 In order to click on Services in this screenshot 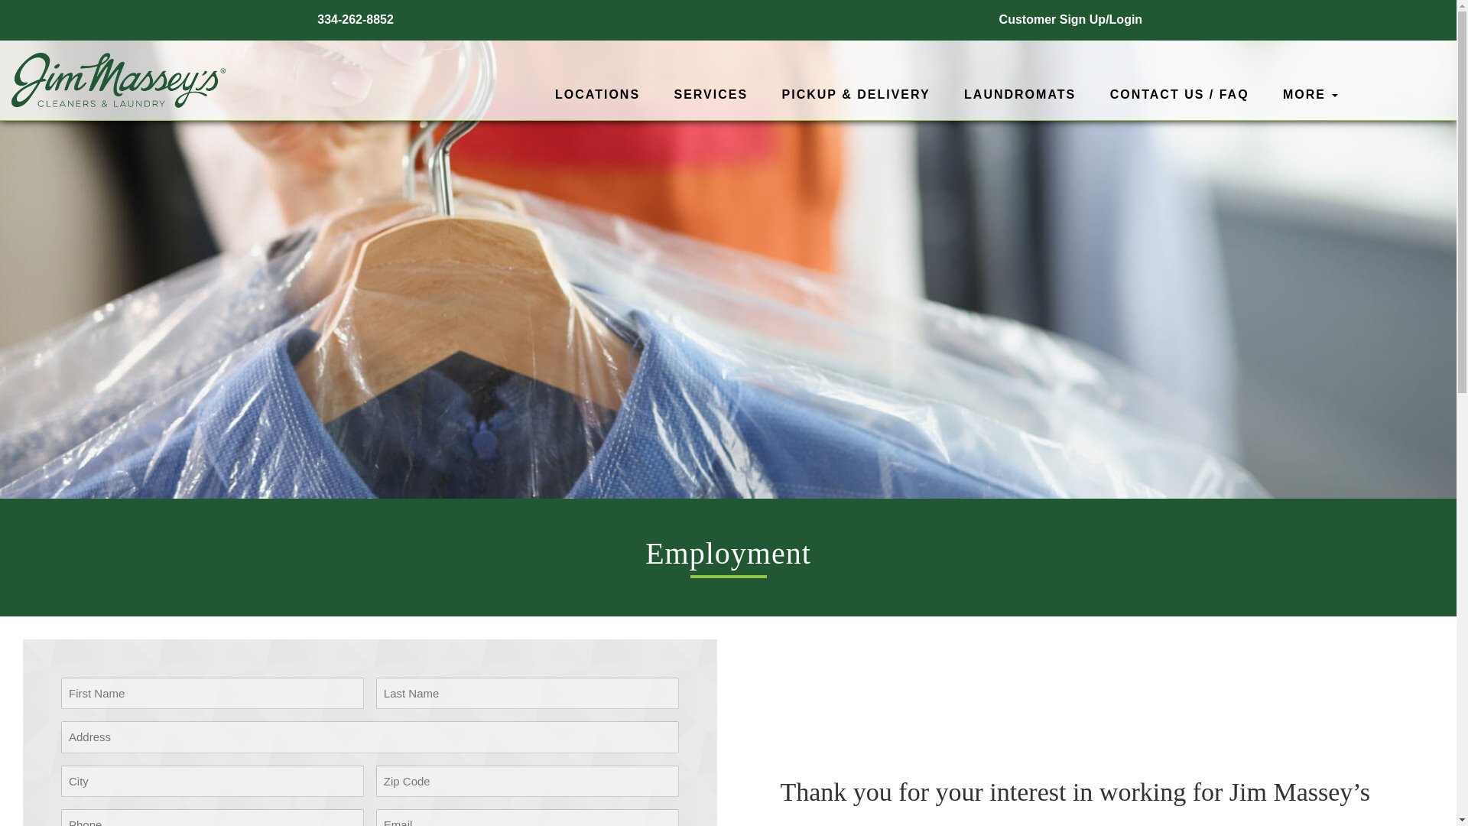, I will do `click(711, 96)`.